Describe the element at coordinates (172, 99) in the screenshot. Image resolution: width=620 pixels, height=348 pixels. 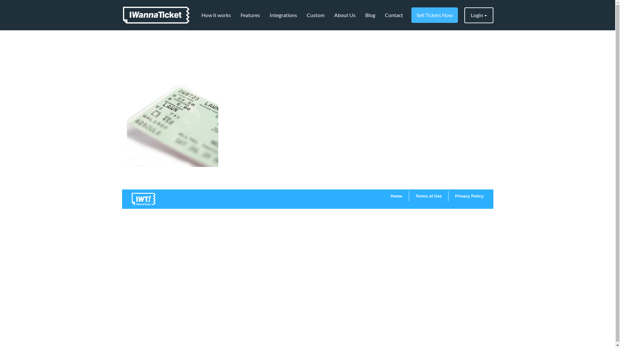
I see `Sorry` at that location.